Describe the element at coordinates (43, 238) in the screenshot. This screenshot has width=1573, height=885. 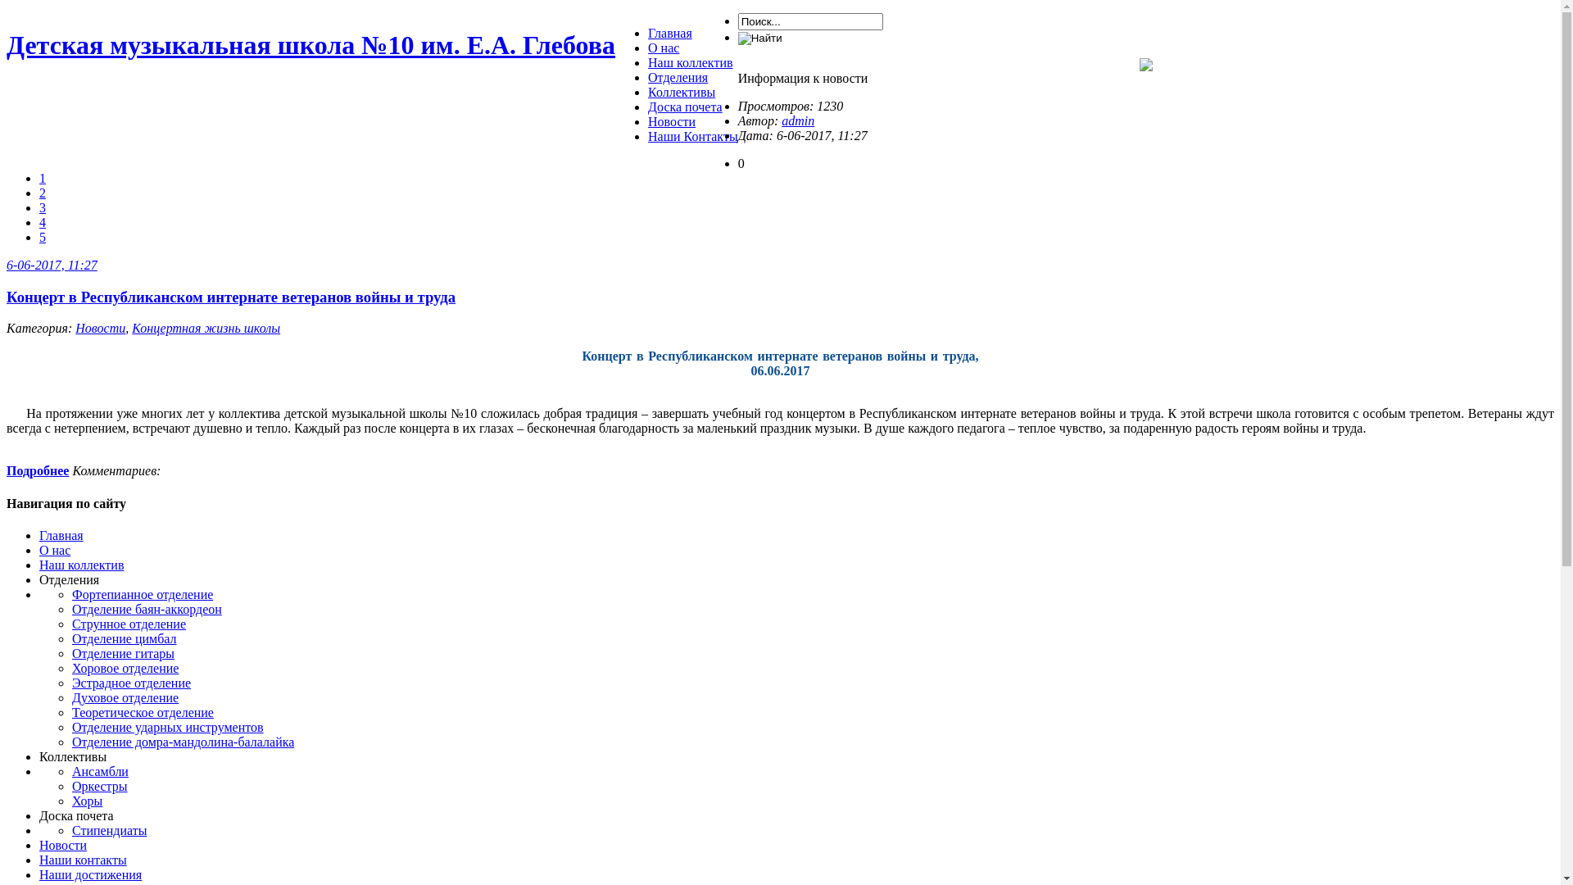
I see `5` at that location.